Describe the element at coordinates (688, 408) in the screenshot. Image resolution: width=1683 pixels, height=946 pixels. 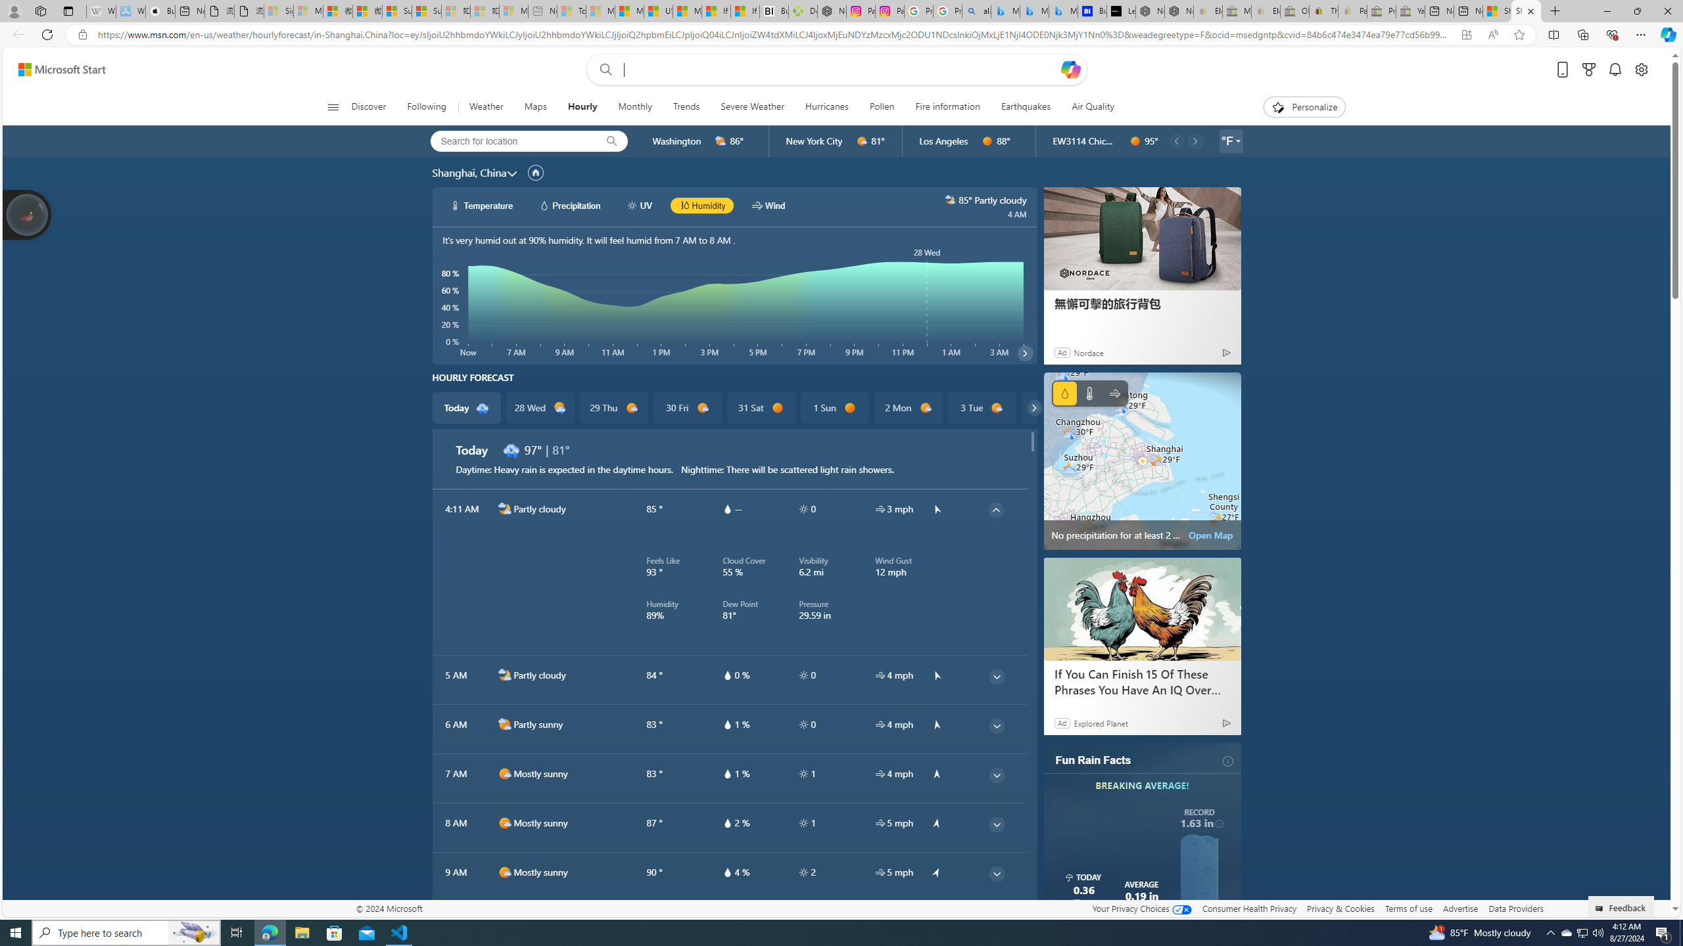
I see `30 Fri d1000` at that location.